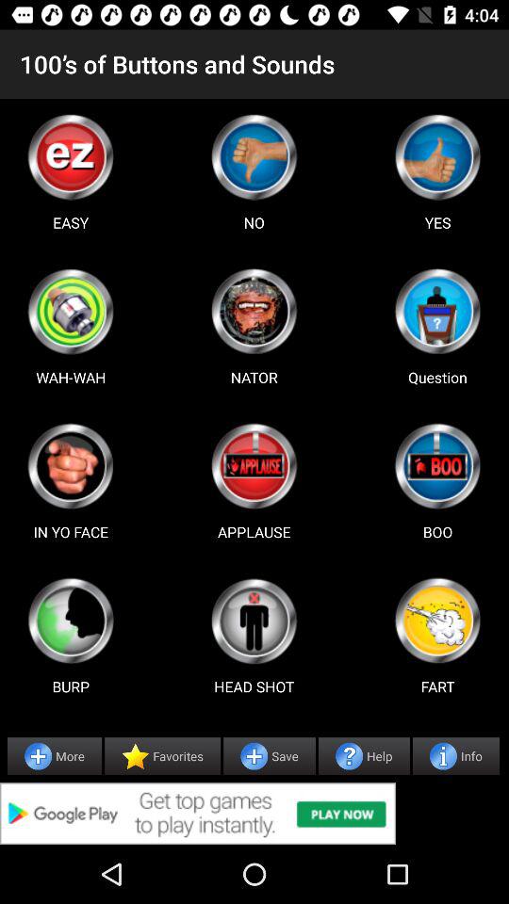 Image resolution: width=509 pixels, height=904 pixels. What do you see at coordinates (254, 814) in the screenshot?
I see `advertisement` at bounding box center [254, 814].